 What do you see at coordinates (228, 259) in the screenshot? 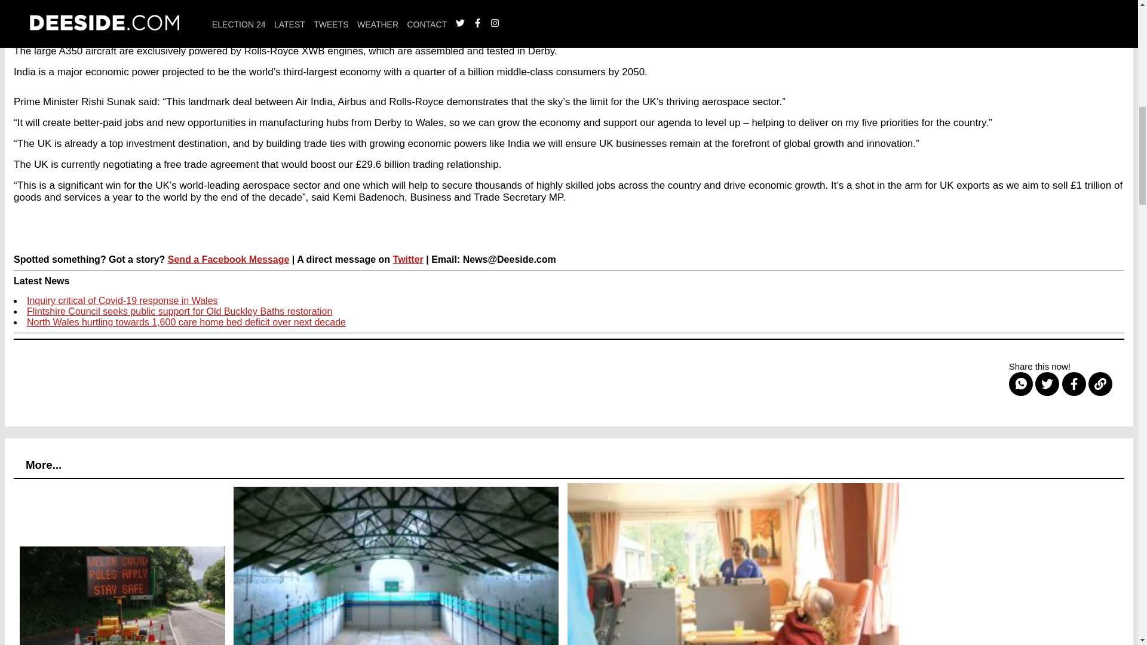
I see `Send a Facebook Message` at bounding box center [228, 259].